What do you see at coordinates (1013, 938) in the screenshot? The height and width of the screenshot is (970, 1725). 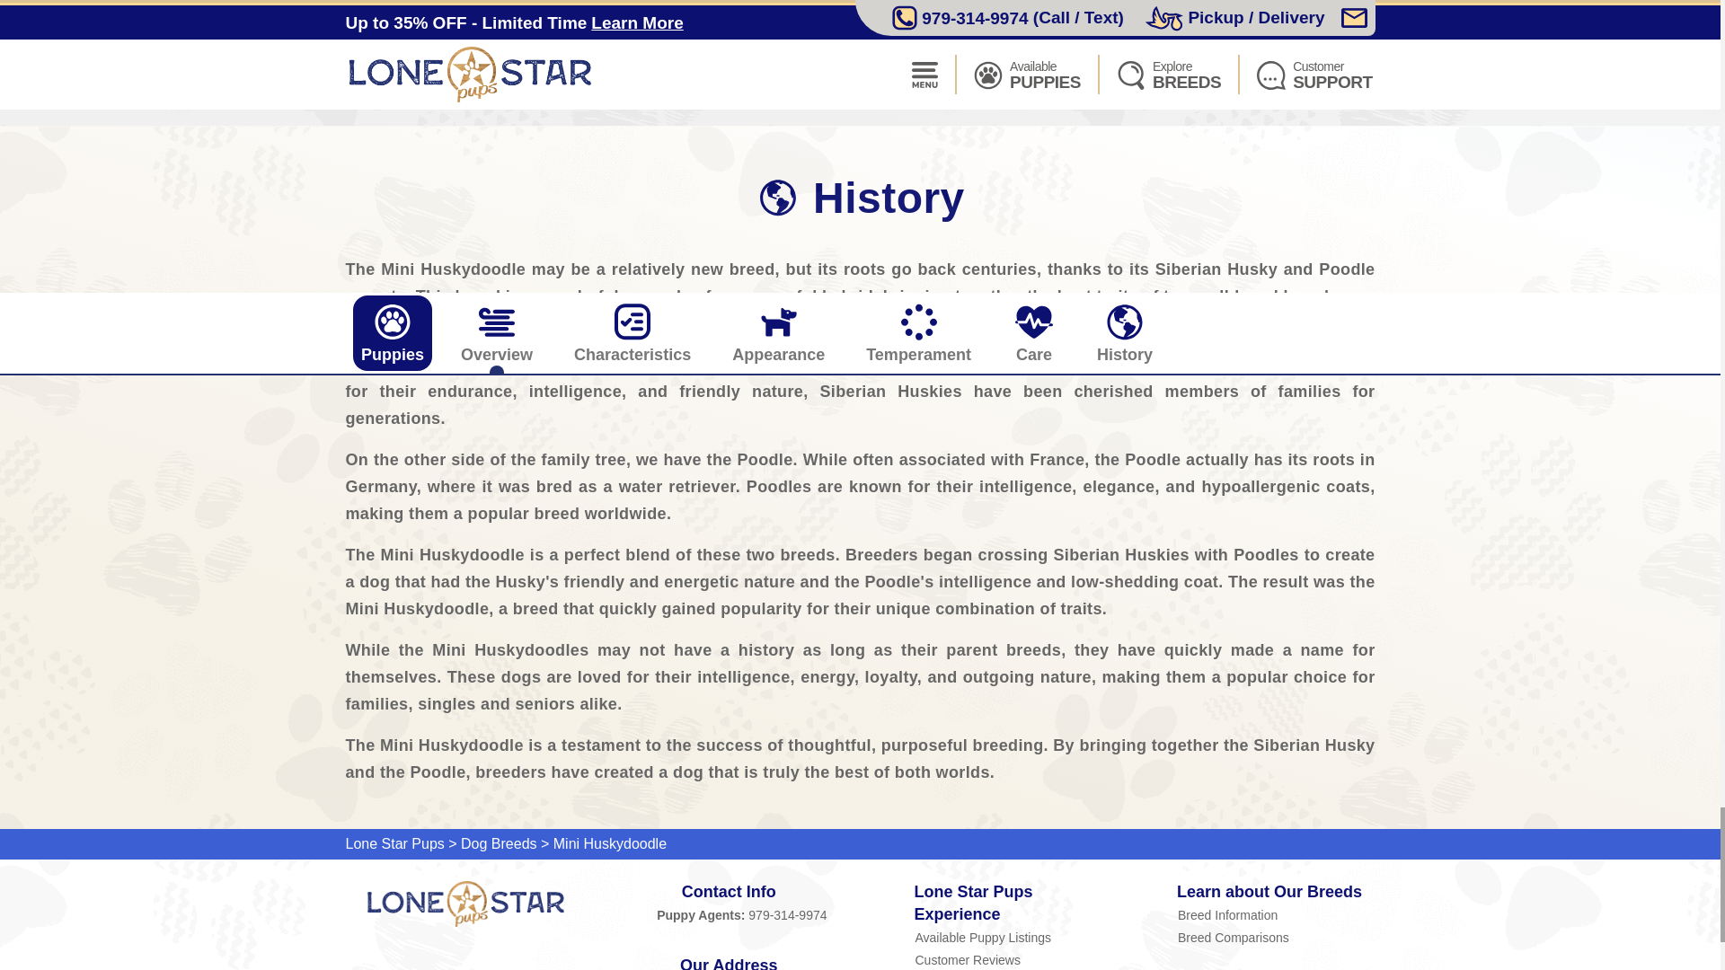 I see `Available Puppy Listings` at bounding box center [1013, 938].